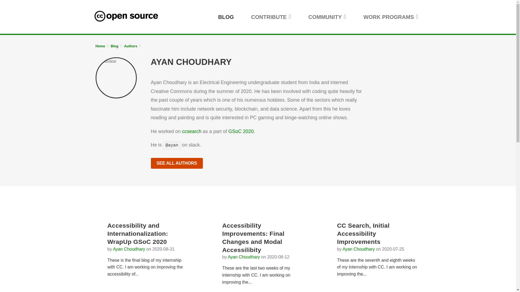  Describe the element at coordinates (271, 17) in the screenshot. I see `CONTRIBUTE` at that location.